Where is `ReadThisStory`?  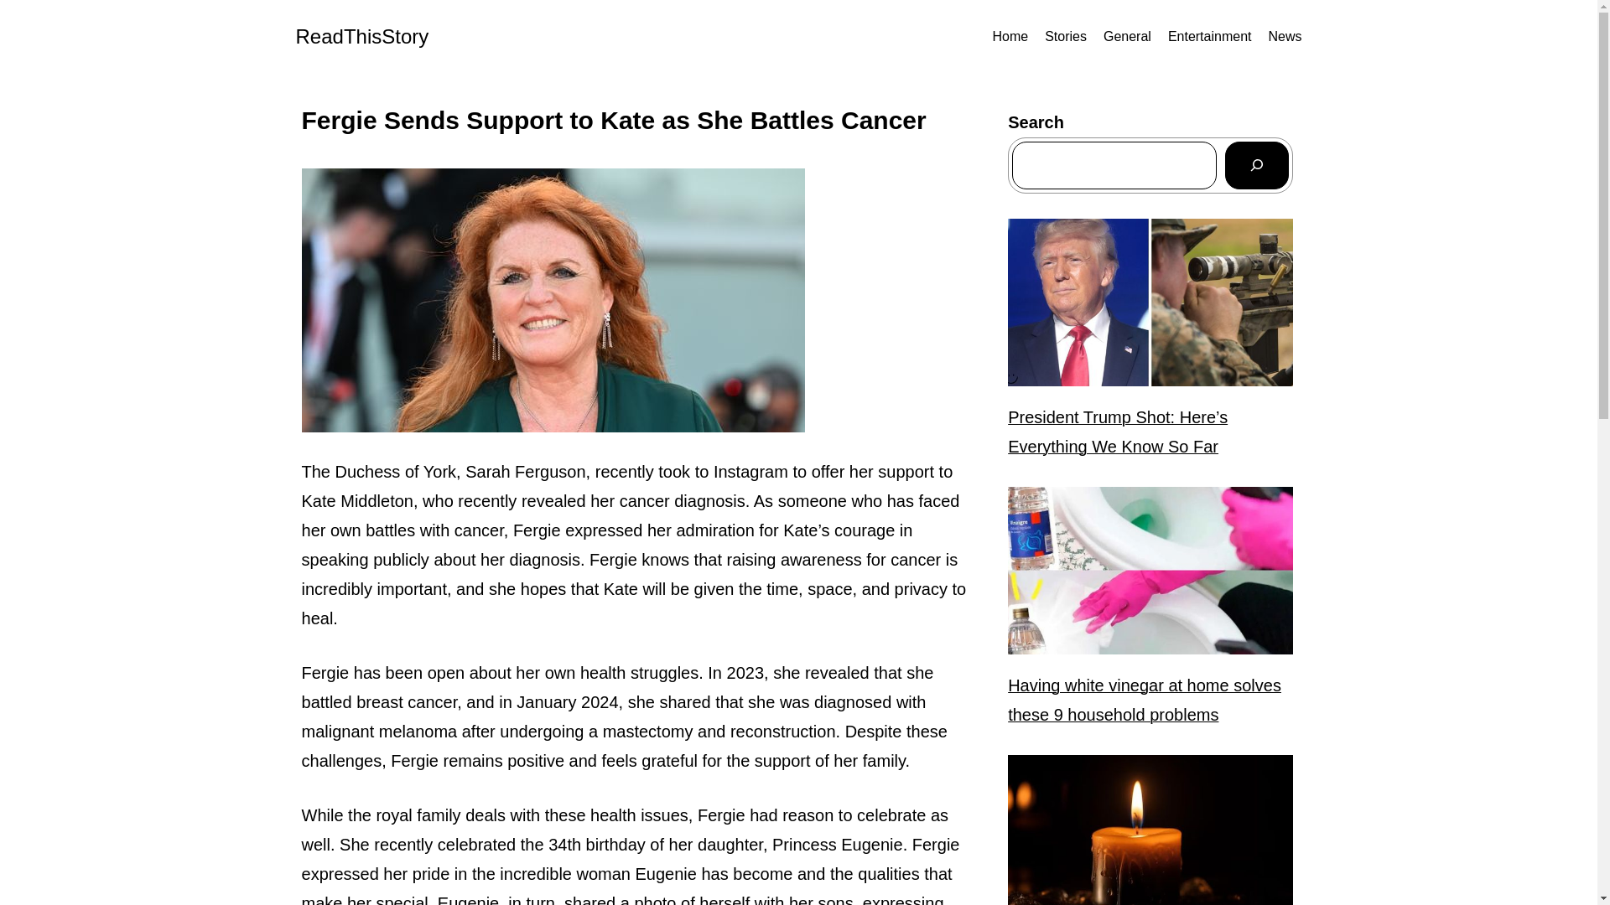
ReadThisStory is located at coordinates (361, 37).